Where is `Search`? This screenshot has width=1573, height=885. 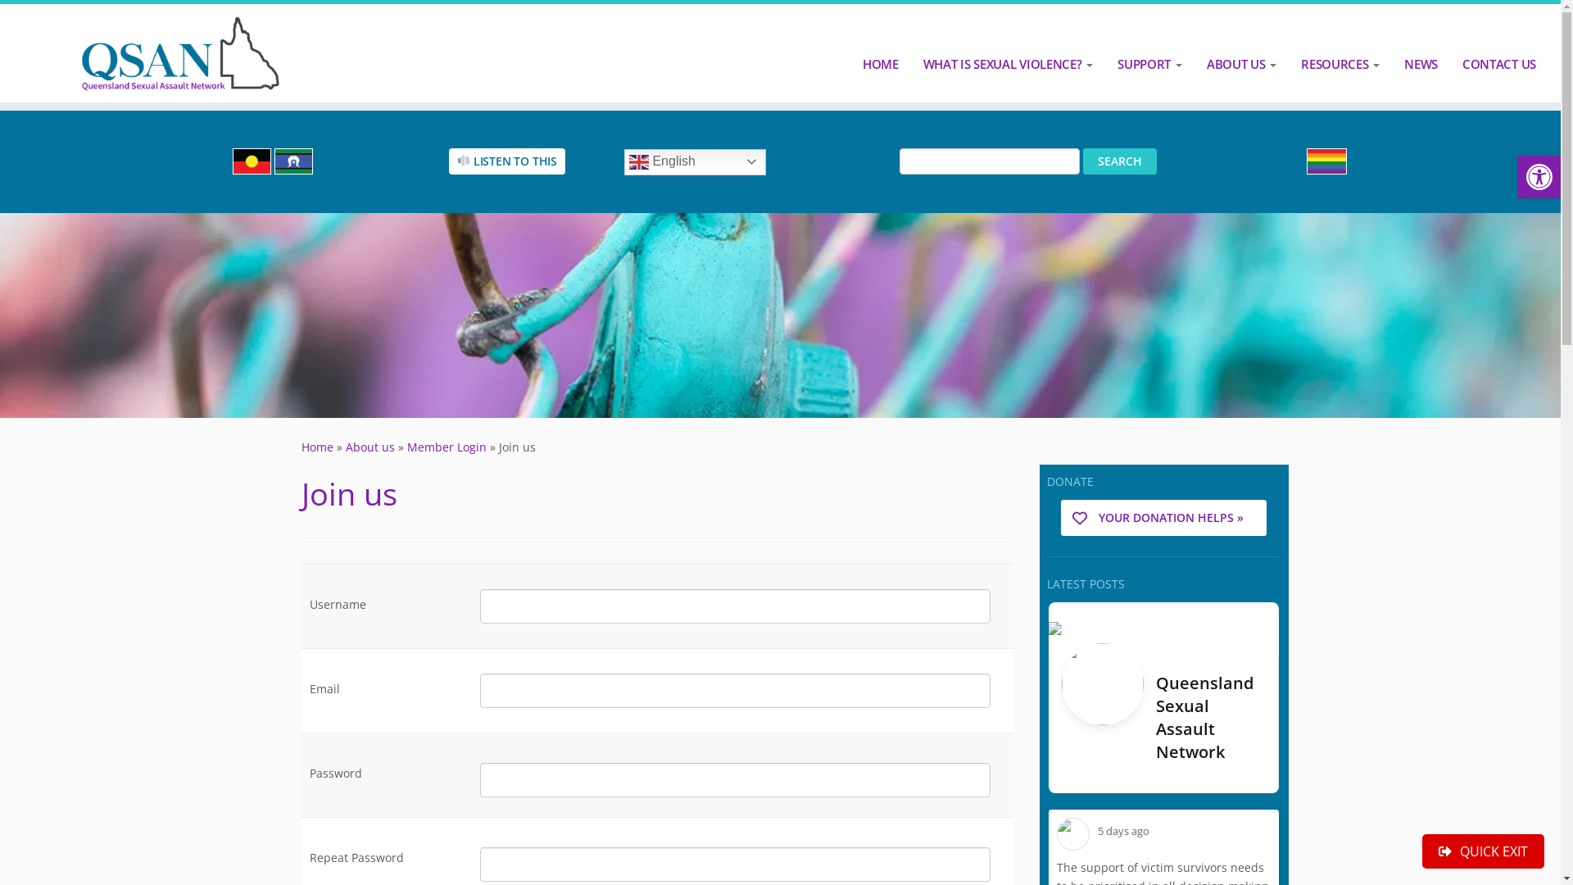
Search is located at coordinates (1120, 161).